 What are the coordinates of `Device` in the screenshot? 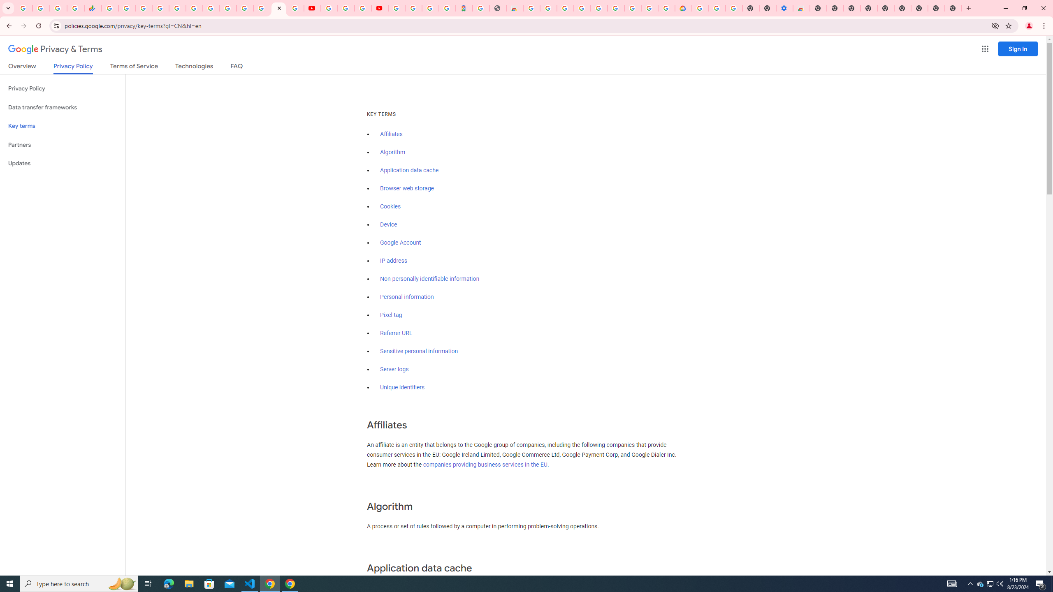 It's located at (388, 224).